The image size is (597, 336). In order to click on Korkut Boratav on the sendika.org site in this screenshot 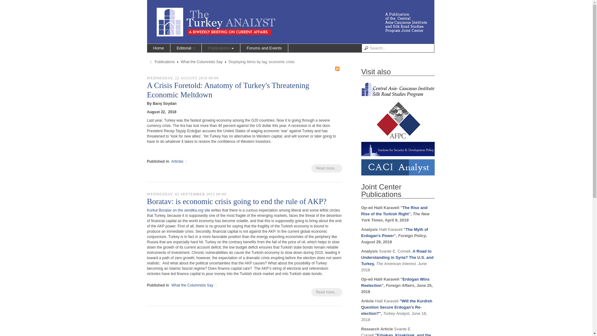, I will do `click(178, 210)`.